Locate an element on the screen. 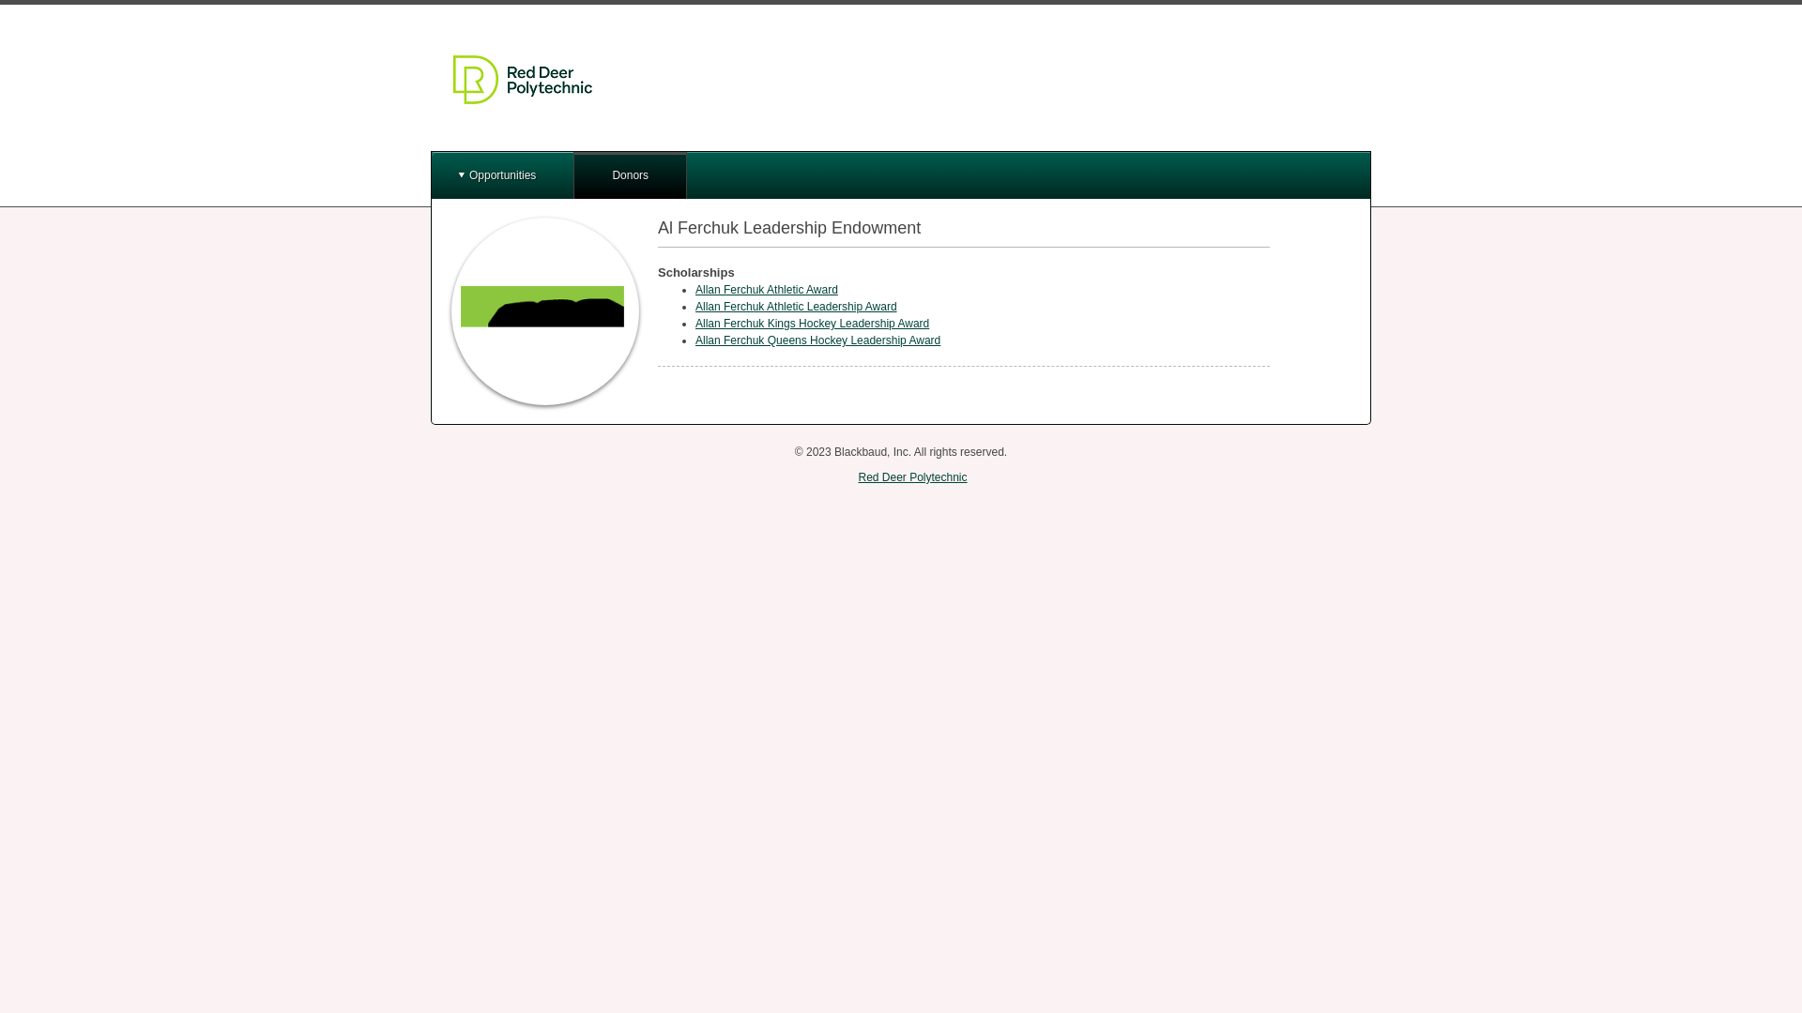 The image size is (1802, 1013). Allan Ferchuk Kings Hockey Leadership Award is located at coordinates (813, 324).